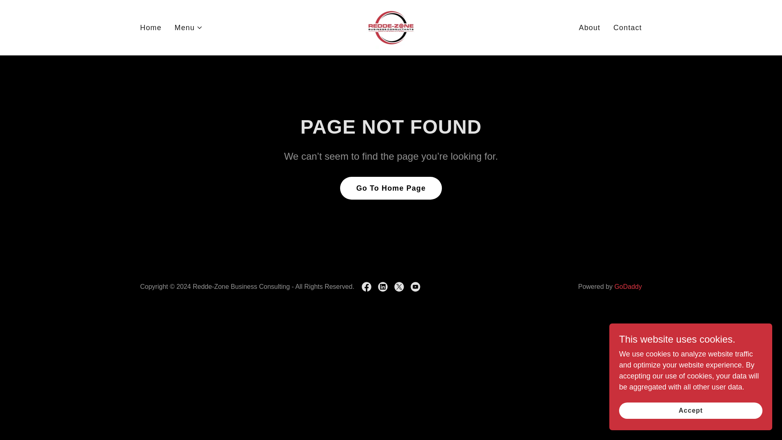 The image size is (782, 440). Describe the element at coordinates (628, 286) in the screenshot. I see `GoDaddy` at that location.